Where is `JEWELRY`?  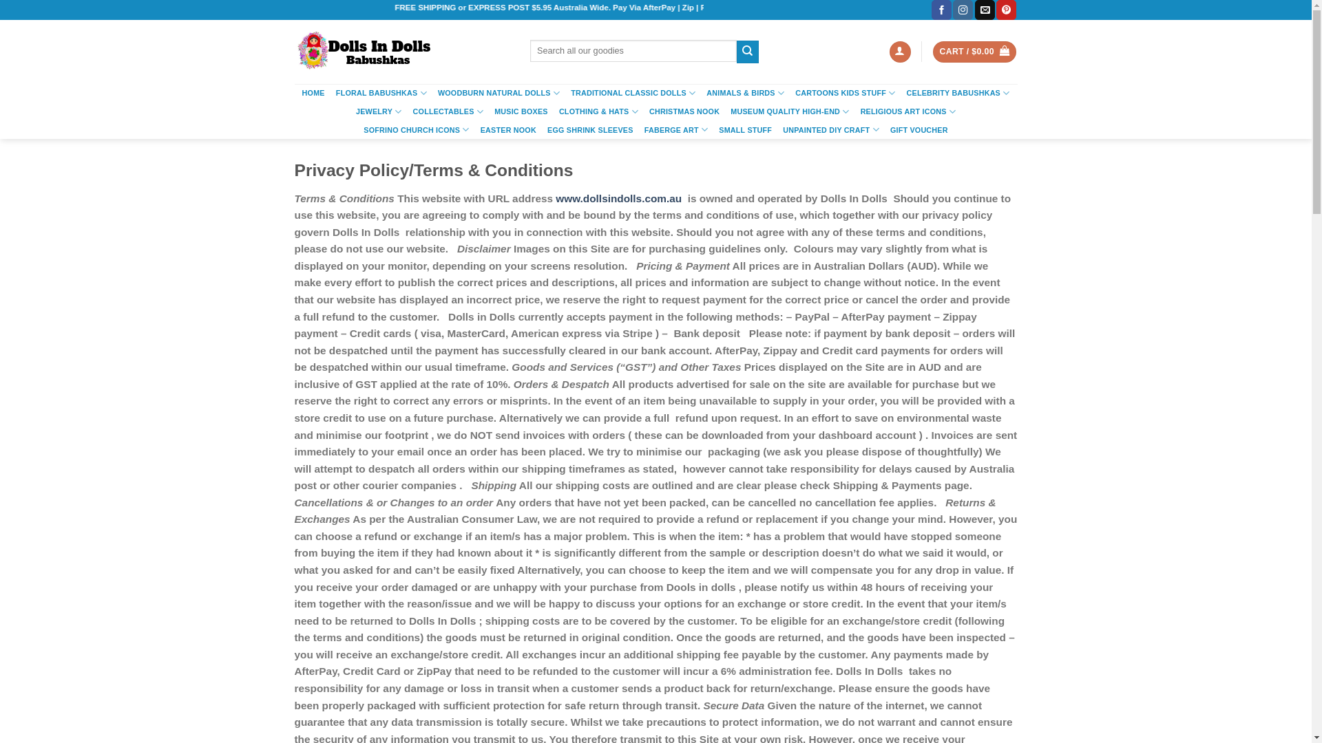 JEWELRY is located at coordinates (379, 111).